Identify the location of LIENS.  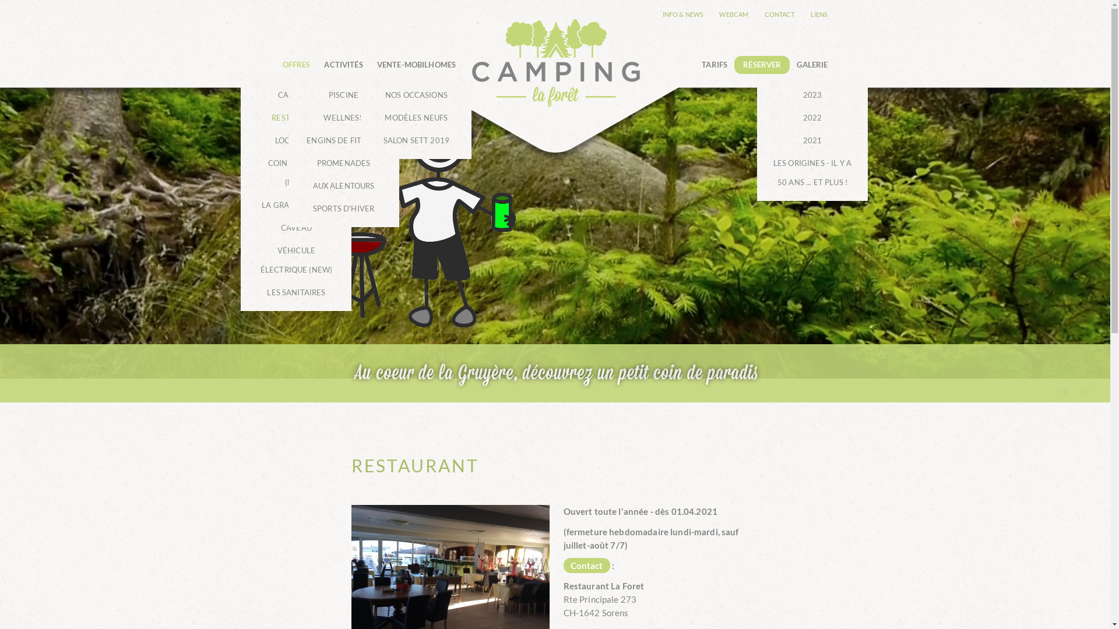
(819, 14).